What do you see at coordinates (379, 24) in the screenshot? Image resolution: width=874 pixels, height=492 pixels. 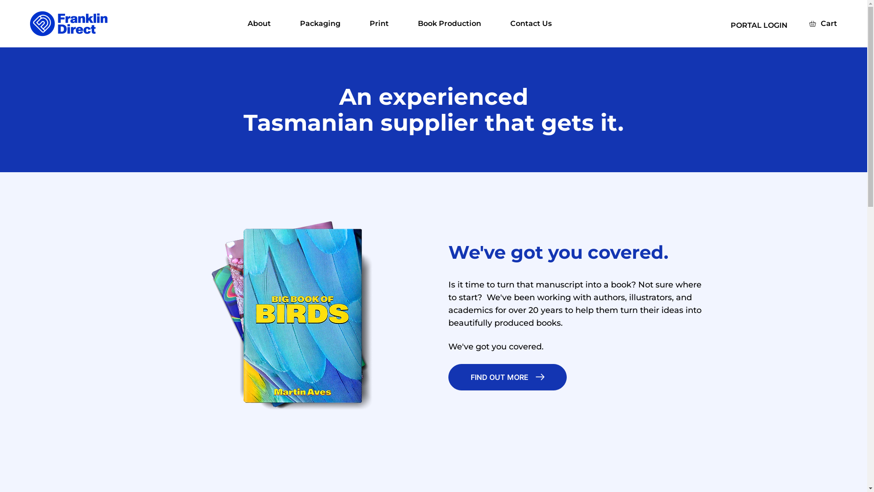 I see `Print` at bounding box center [379, 24].